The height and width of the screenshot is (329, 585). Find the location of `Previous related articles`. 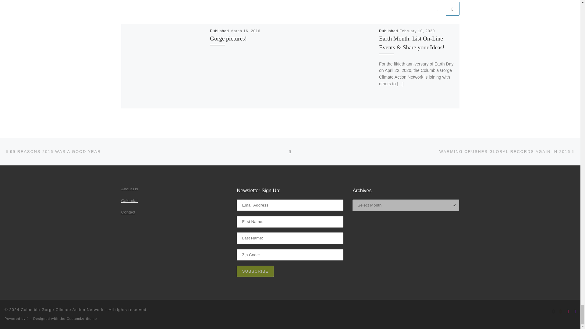

Previous related articles is located at coordinates (437, 8).